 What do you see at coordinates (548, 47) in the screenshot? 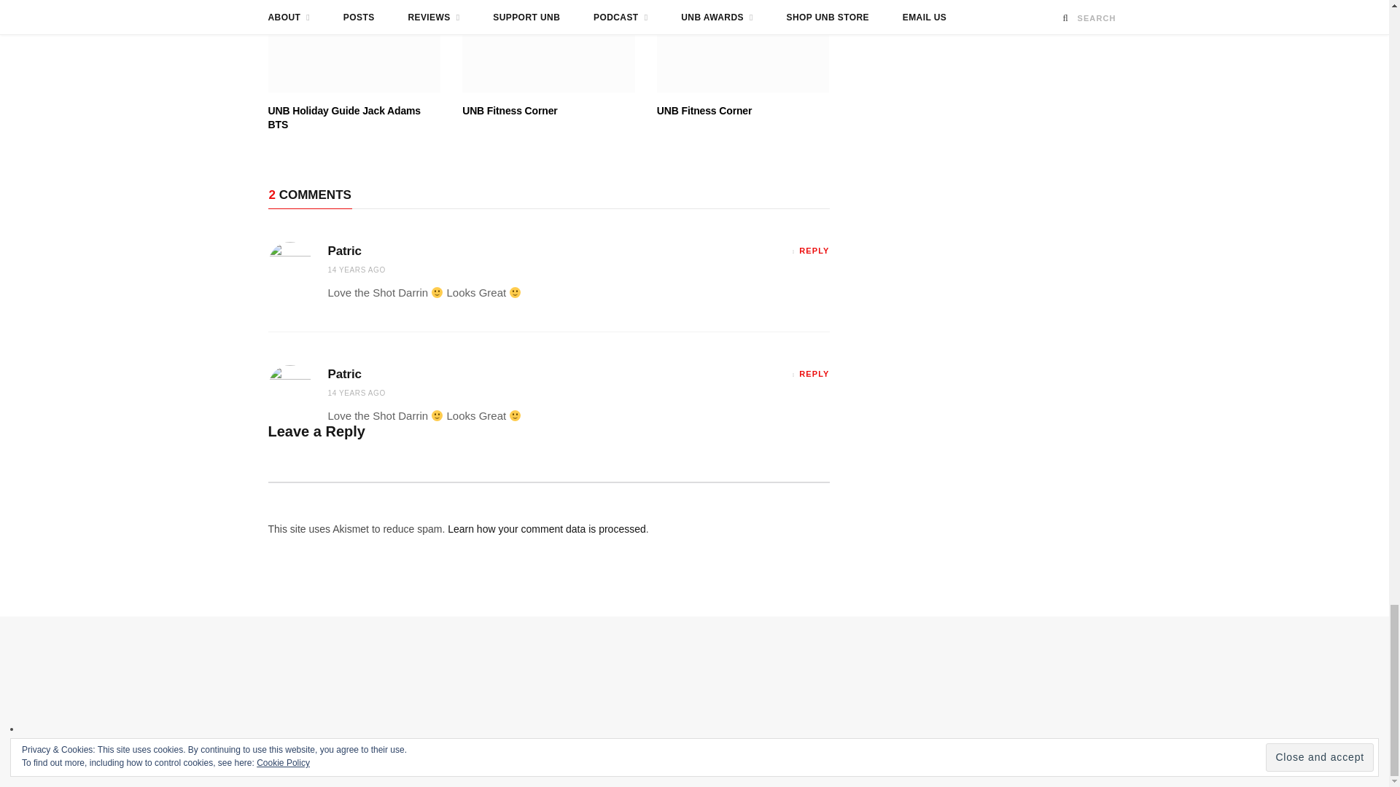
I see `UNB Fitness Corner` at bounding box center [548, 47].